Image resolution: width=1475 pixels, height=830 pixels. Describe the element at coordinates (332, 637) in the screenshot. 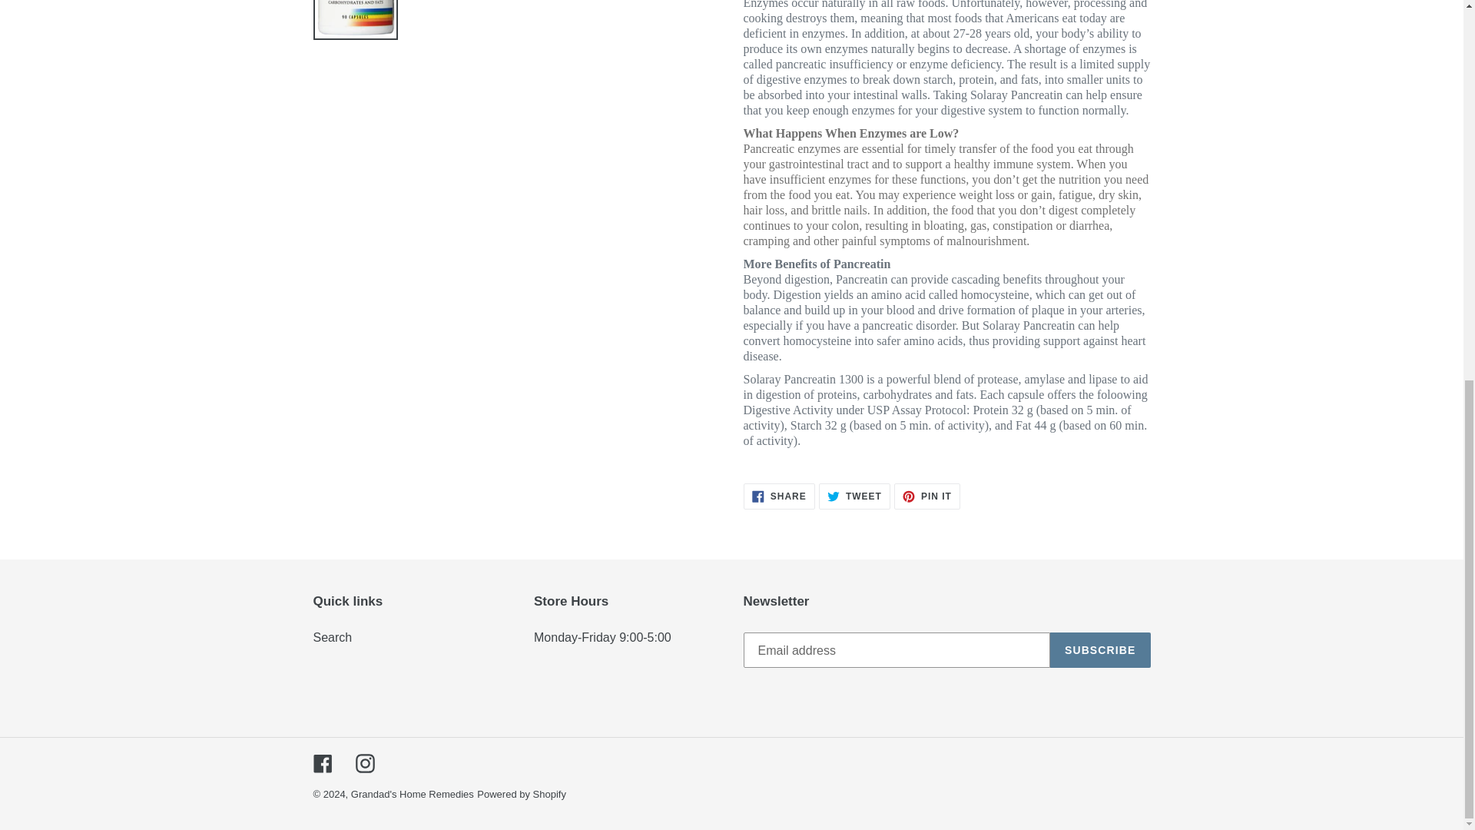

I see `Search` at that location.